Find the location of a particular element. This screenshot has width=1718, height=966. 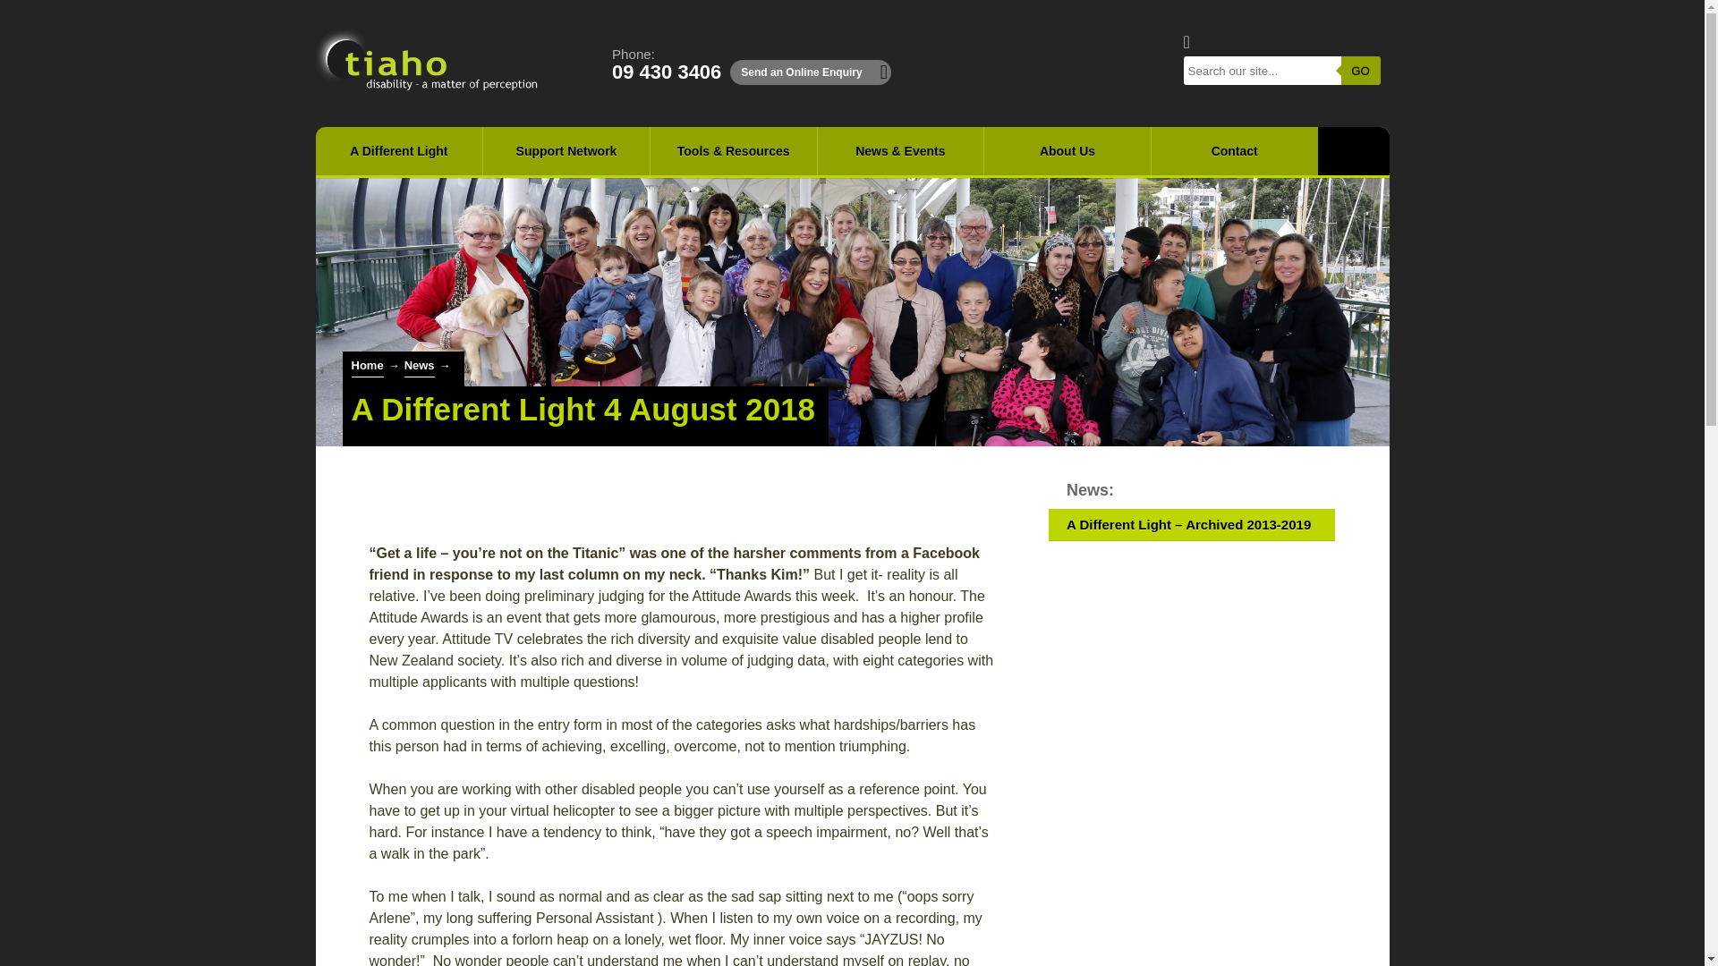

Send an Online Enquiry is located at coordinates (810, 72).